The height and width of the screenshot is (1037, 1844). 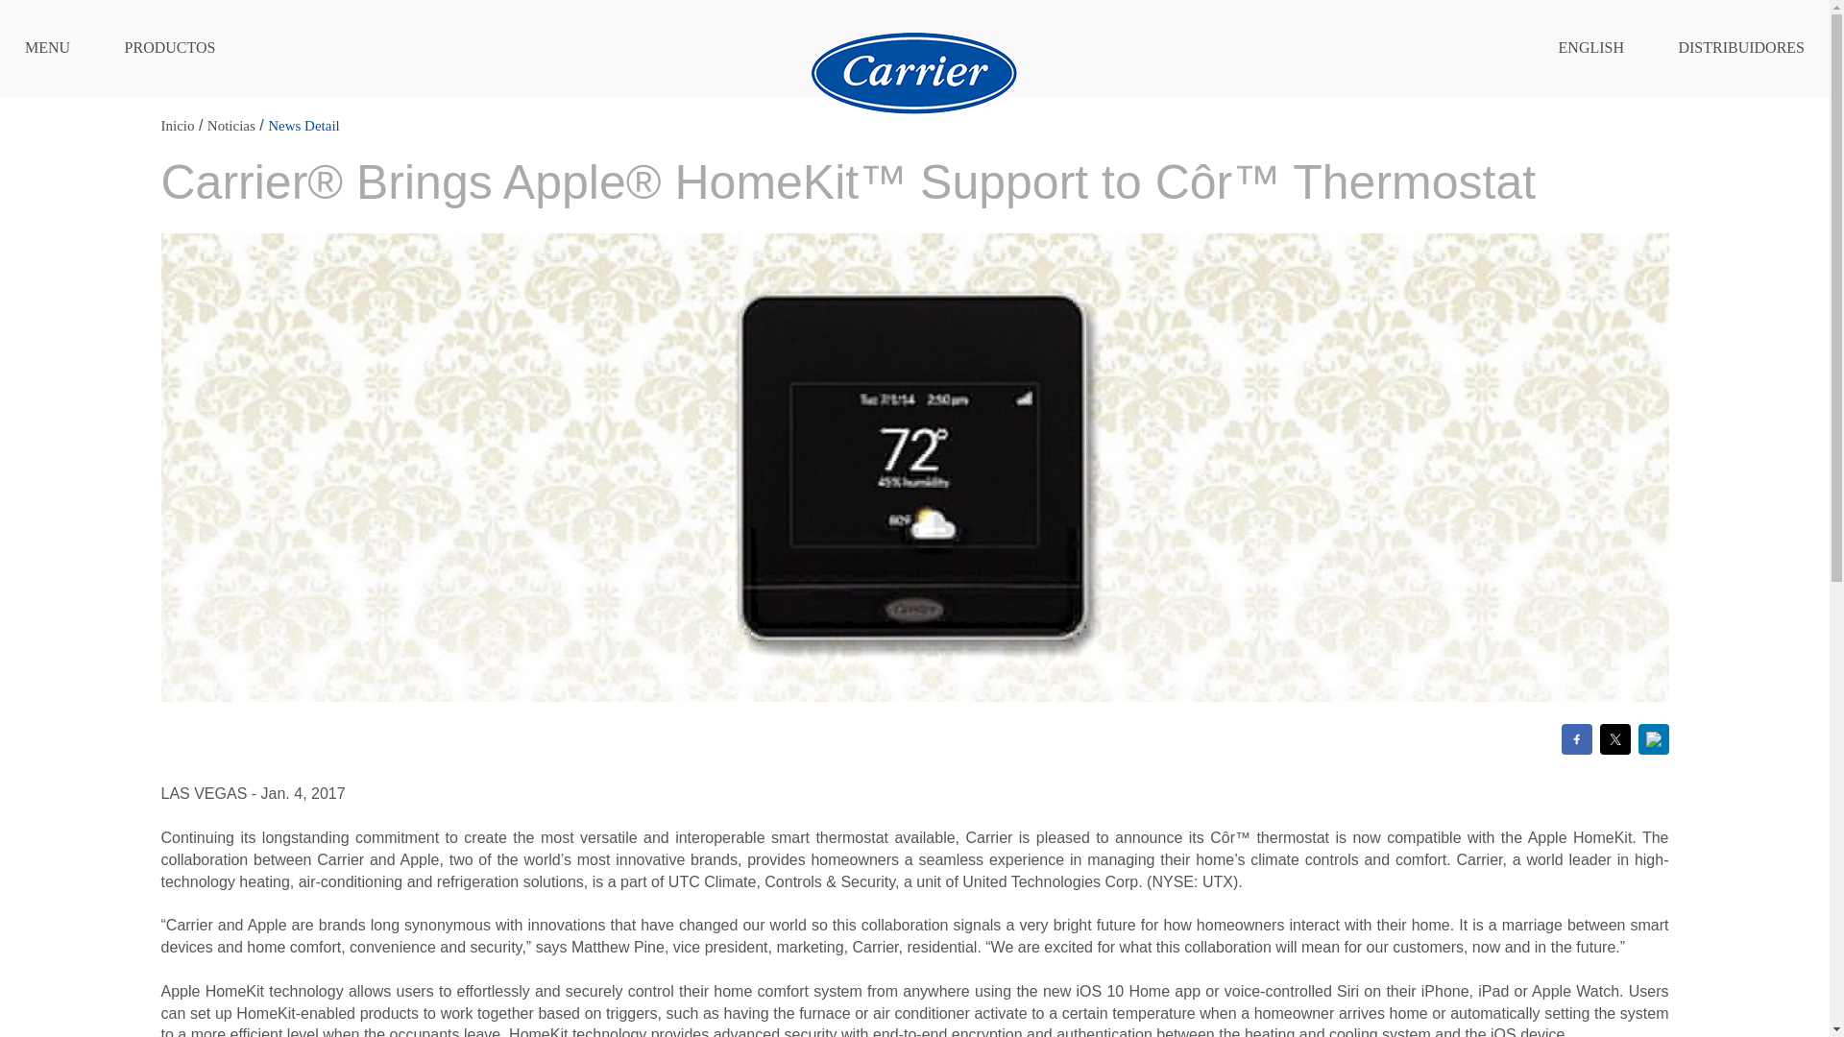 I want to click on News Detail, so click(x=303, y=126).